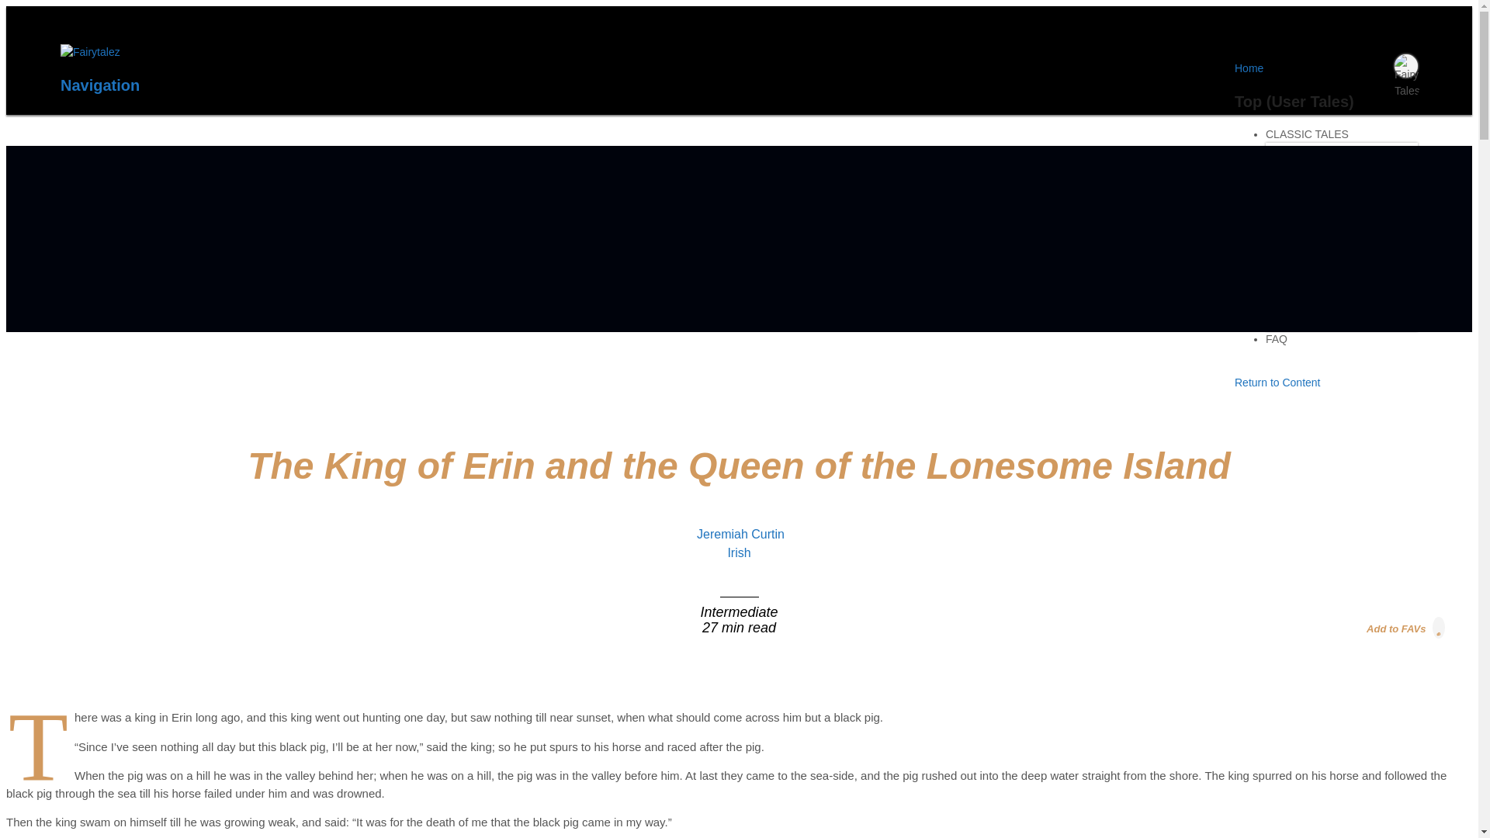  I want to click on FAQ, so click(1276, 345).